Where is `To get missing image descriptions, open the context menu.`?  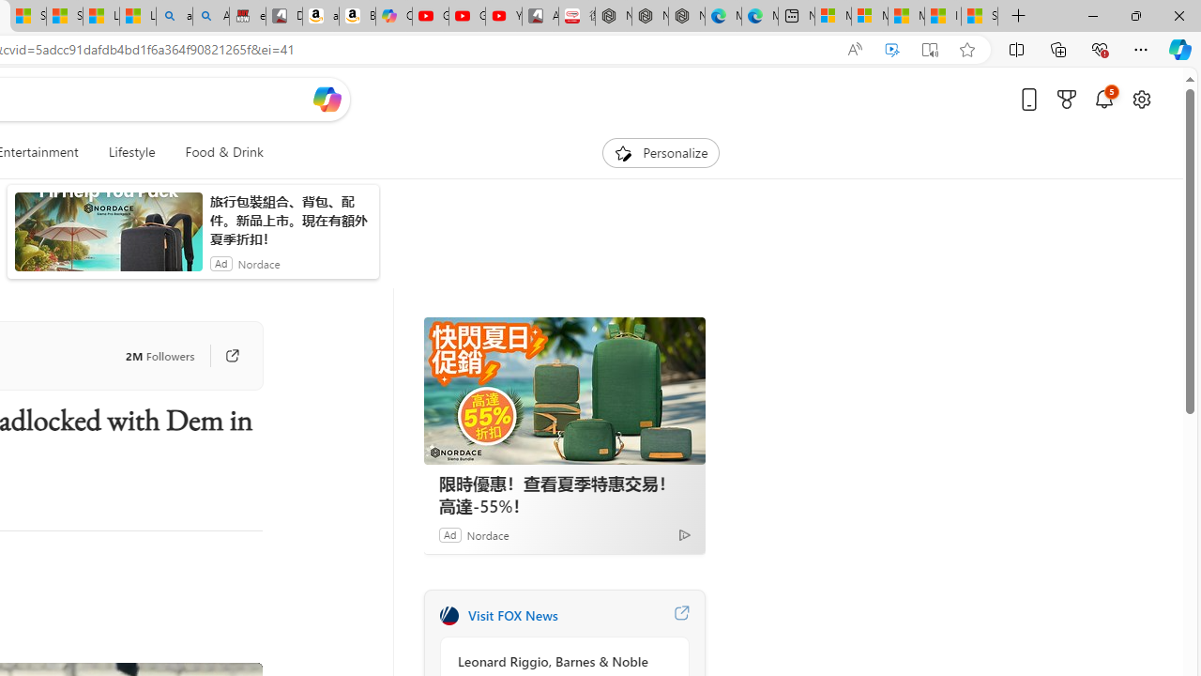 To get missing image descriptions, open the context menu. is located at coordinates (623, 152).